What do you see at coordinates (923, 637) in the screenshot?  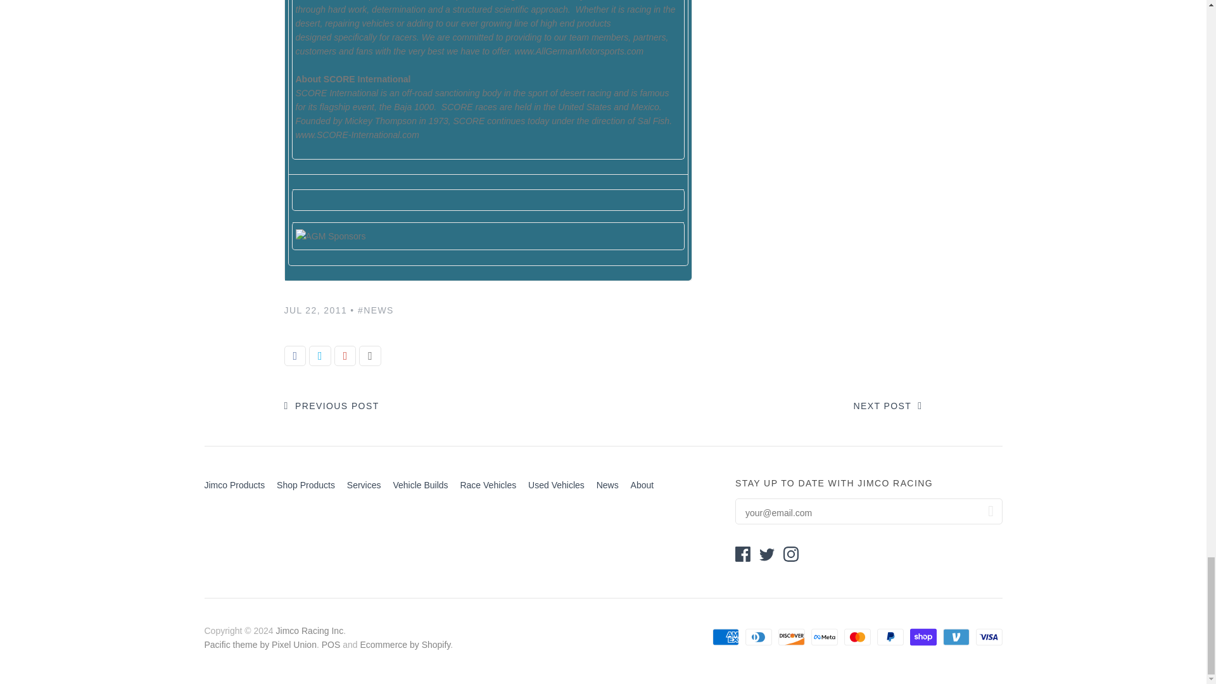 I see `Shop Pay` at bounding box center [923, 637].